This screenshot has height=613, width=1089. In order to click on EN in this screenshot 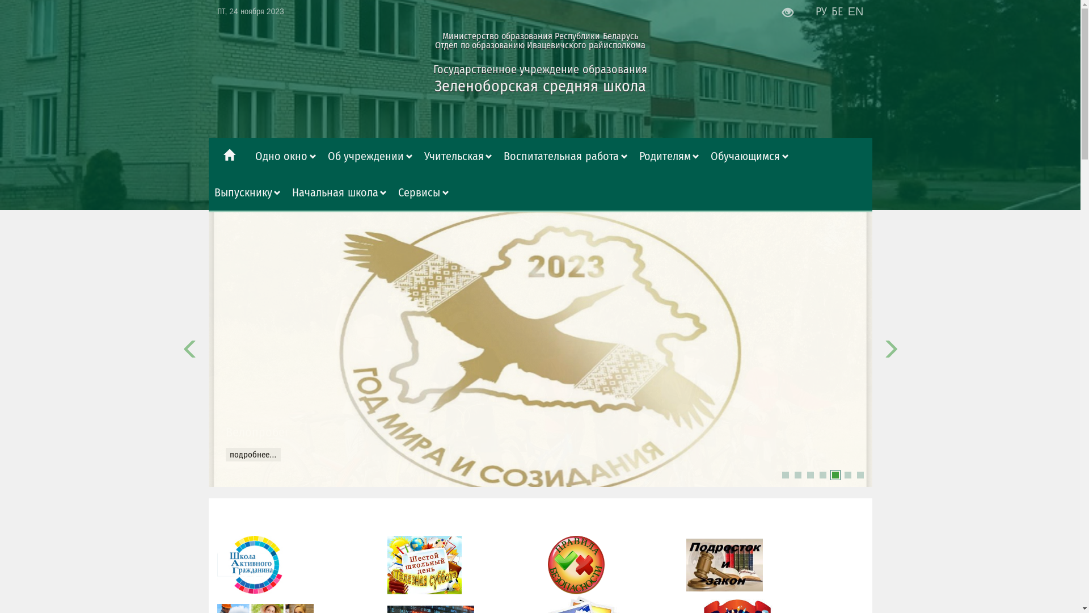, I will do `click(856, 11)`.